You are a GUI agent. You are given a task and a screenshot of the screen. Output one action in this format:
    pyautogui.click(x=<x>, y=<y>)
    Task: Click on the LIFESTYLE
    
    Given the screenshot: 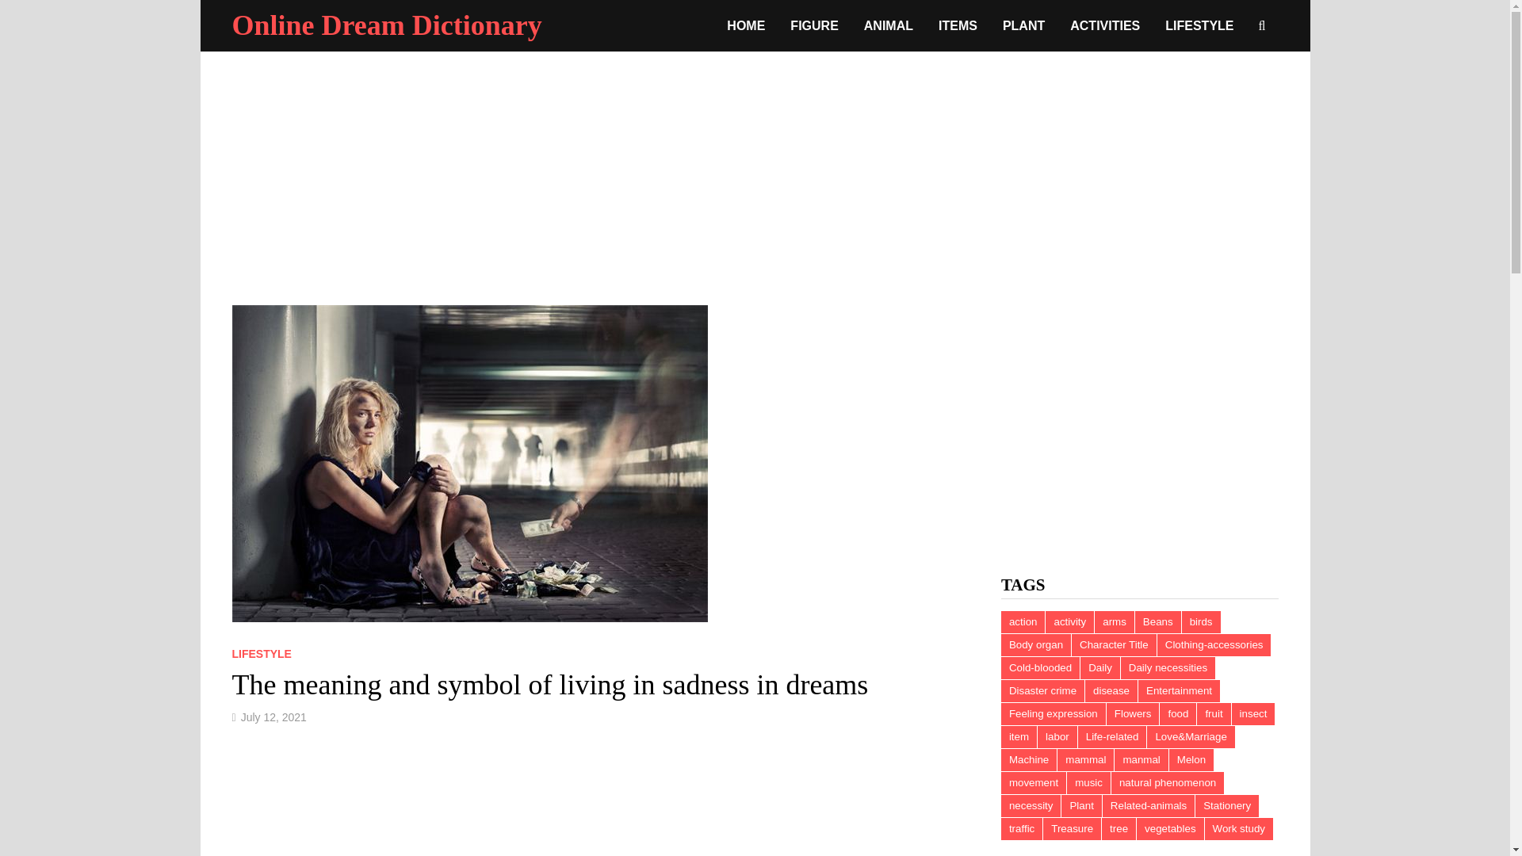 What is the action you would take?
    pyautogui.click(x=1199, y=25)
    